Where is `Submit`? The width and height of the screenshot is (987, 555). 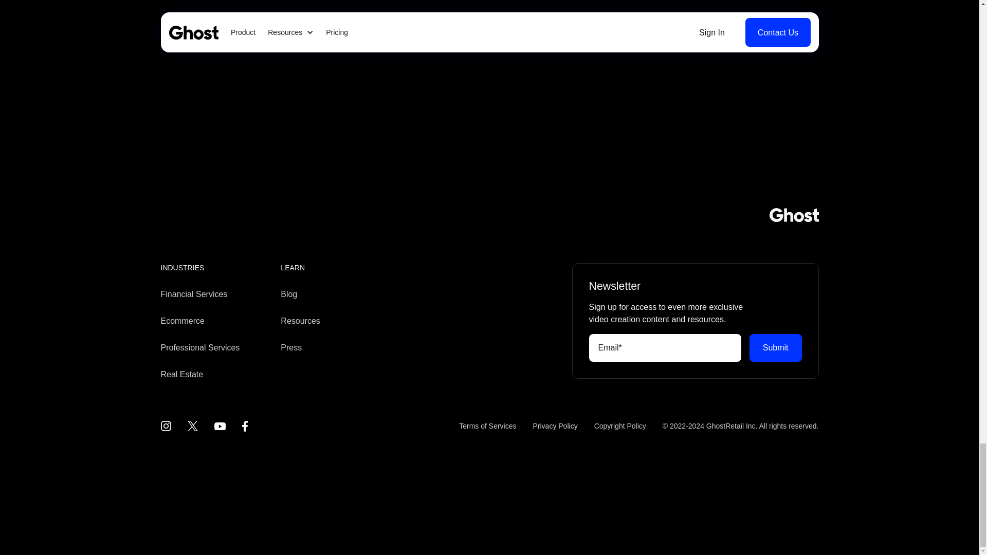 Submit is located at coordinates (775, 348).